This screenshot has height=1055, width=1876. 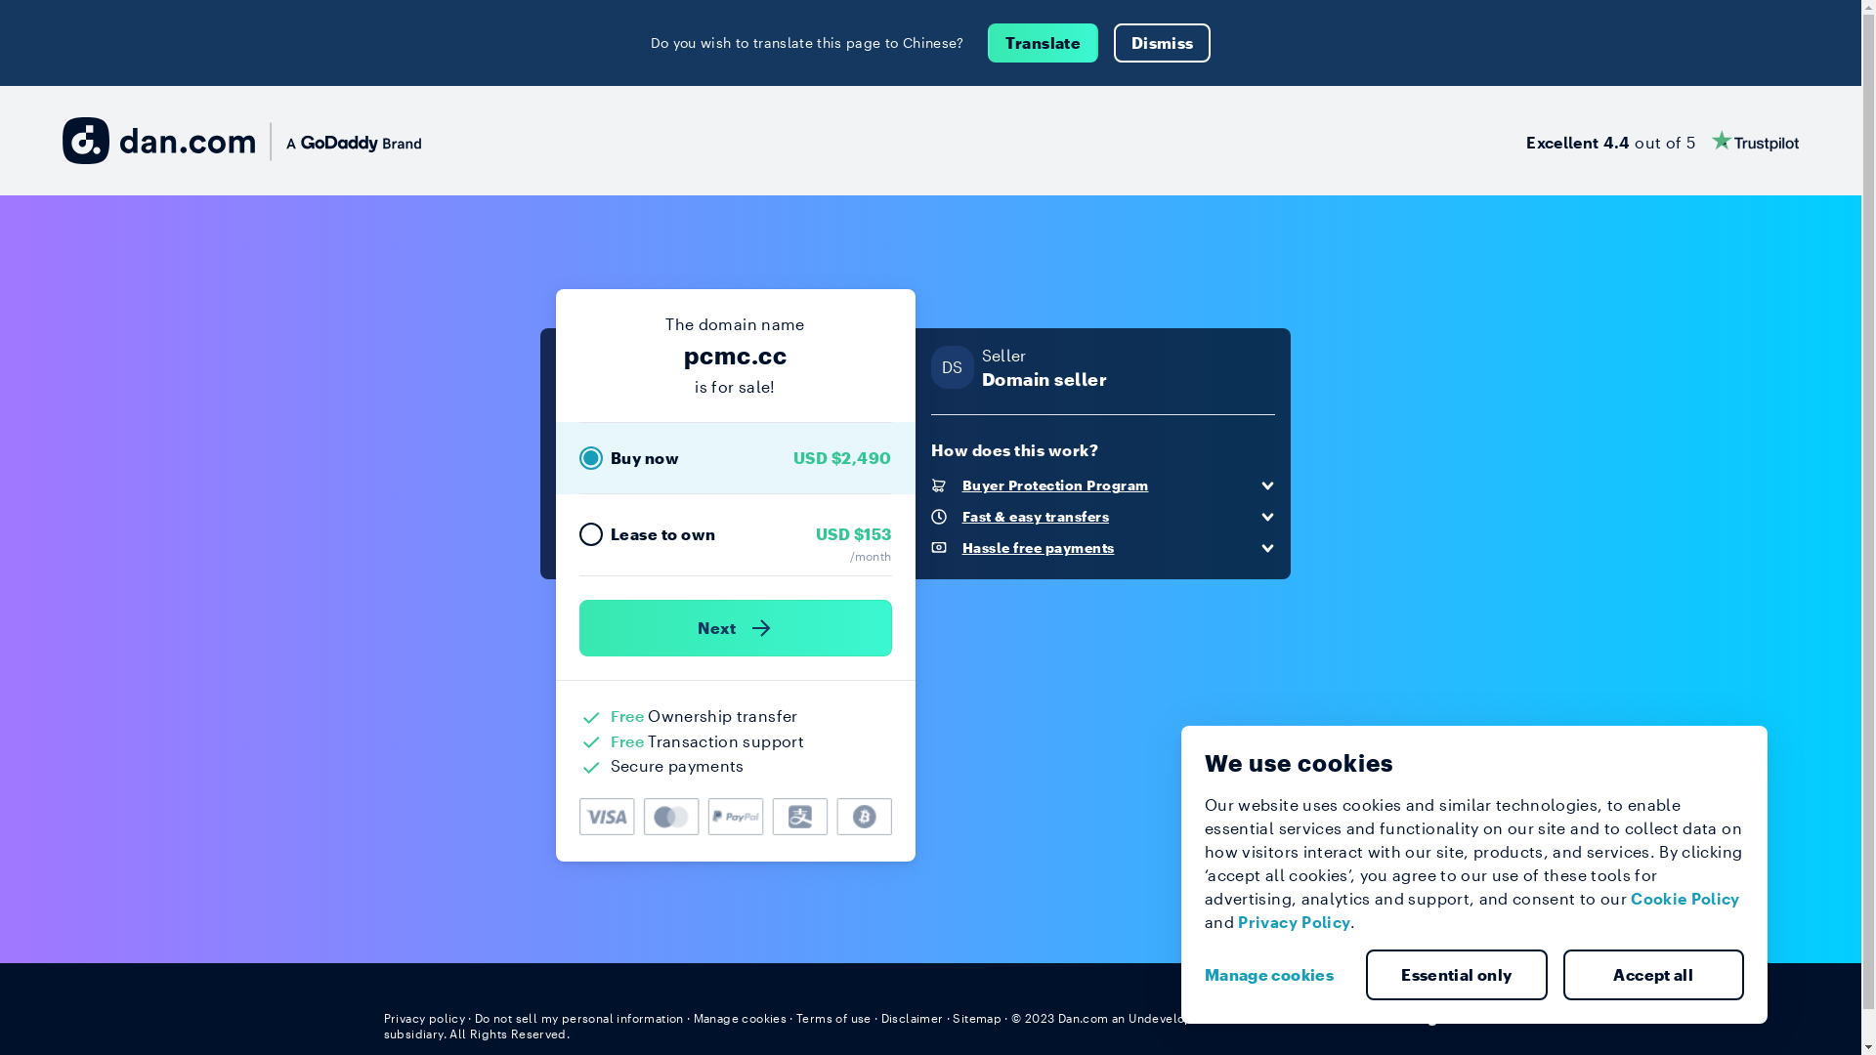 What do you see at coordinates (1685, 899) in the screenshot?
I see `Cookie Policy` at bounding box center [1685, 899].